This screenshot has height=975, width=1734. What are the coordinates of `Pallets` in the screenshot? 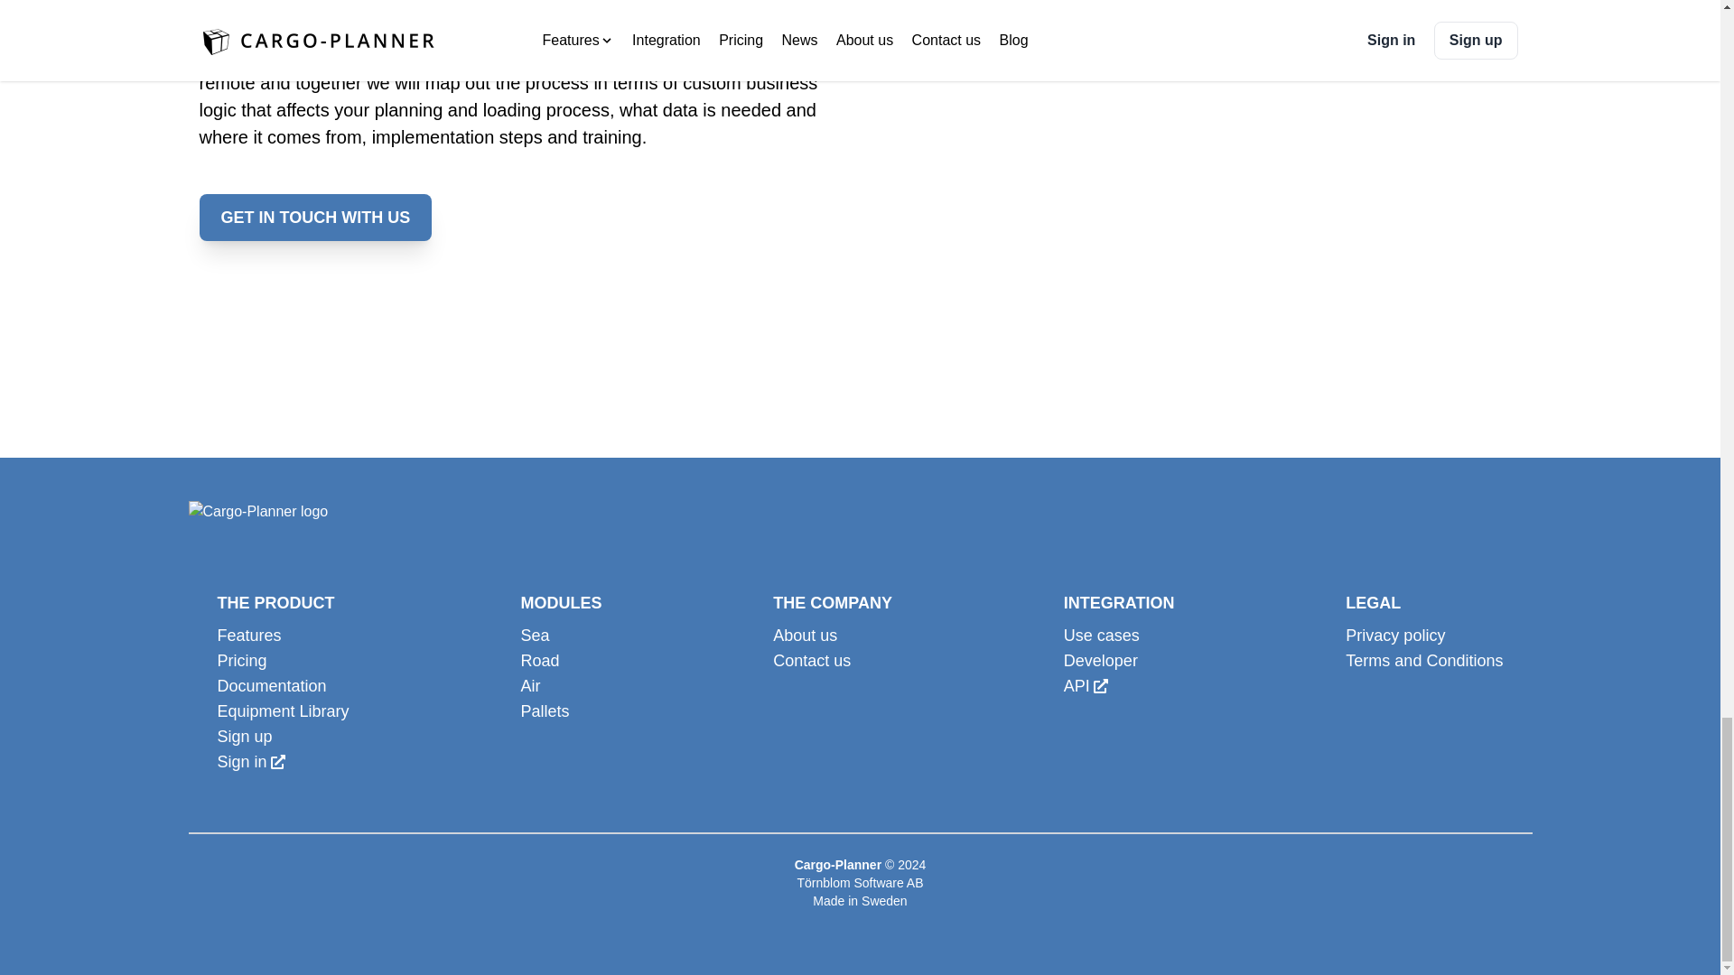 It's located at (561, 711).